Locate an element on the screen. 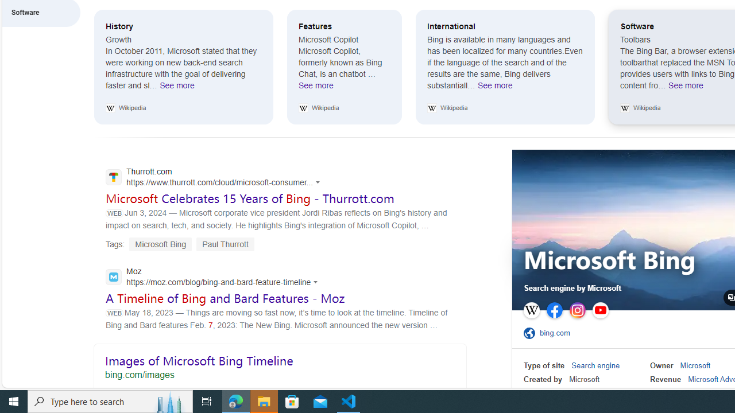  See more International is located at coordinates (495, 88).